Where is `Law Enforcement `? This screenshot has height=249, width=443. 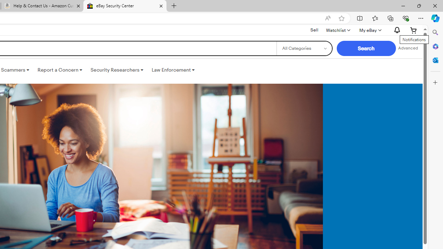
Law Enforcement  is located at coordinates (173, 70).